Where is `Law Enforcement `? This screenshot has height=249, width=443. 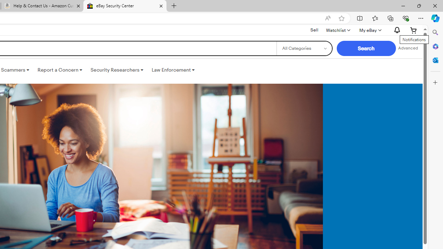
Law Enforcement  is located at coordinates (173, 70).